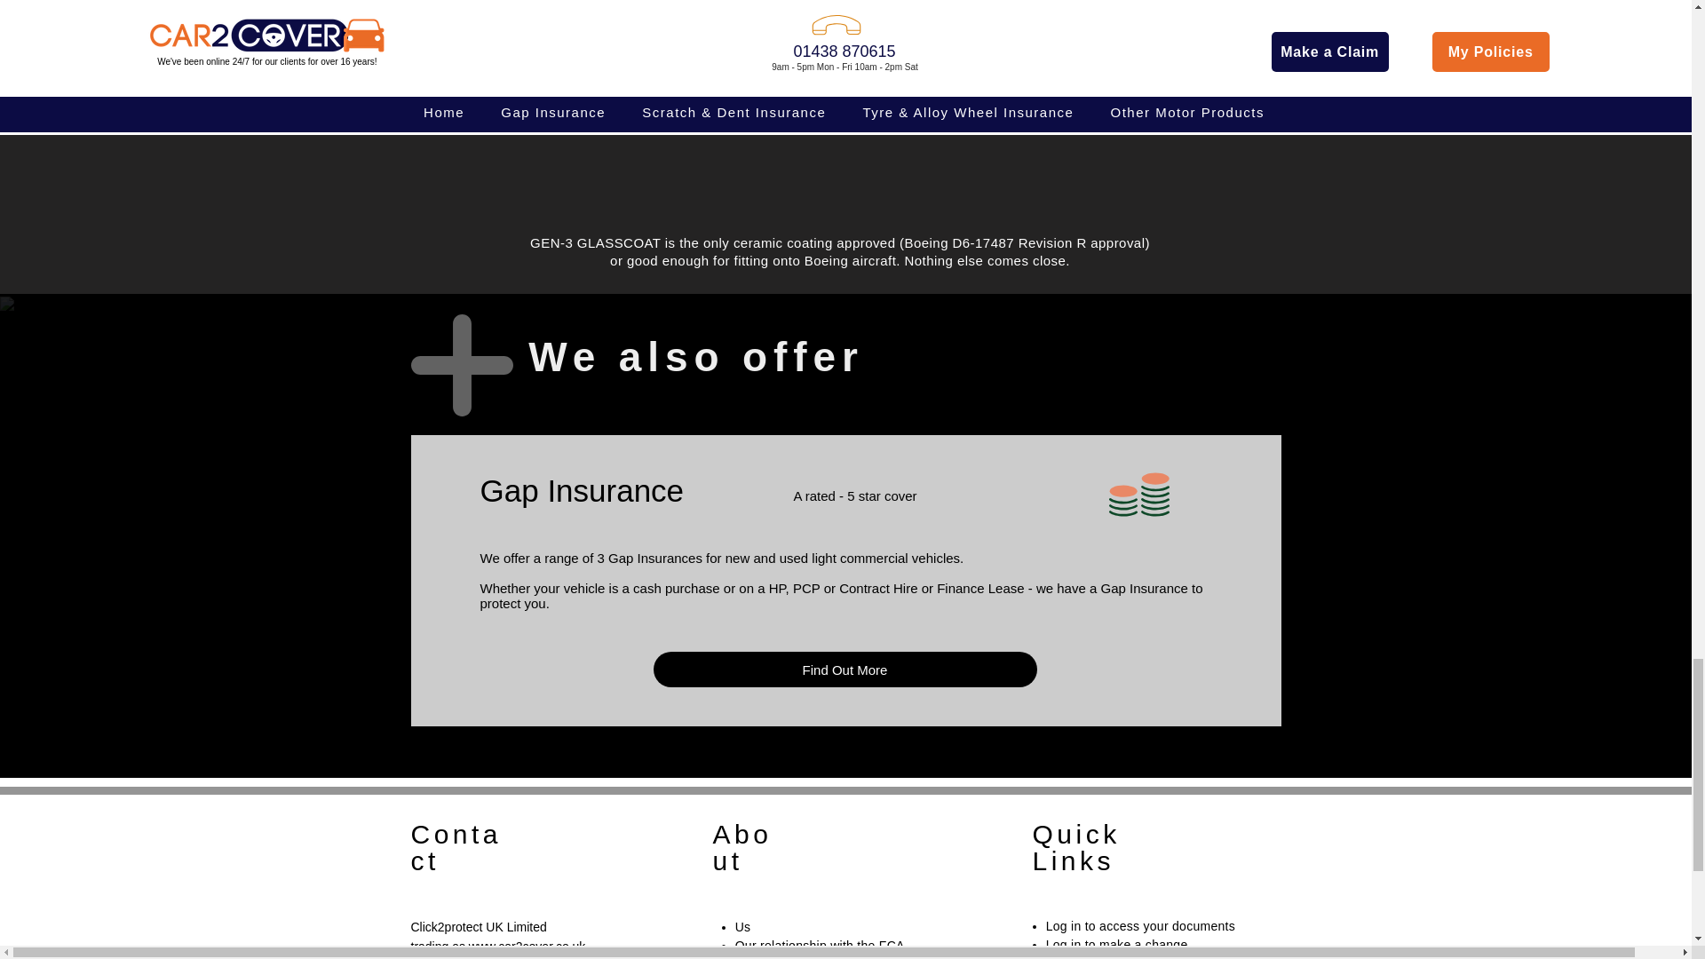 This screenshot has height=959, width=1705. What do you see at coordinates (742, 926) in the screenshot?
I see `Us` at bounding box center [742, 926].